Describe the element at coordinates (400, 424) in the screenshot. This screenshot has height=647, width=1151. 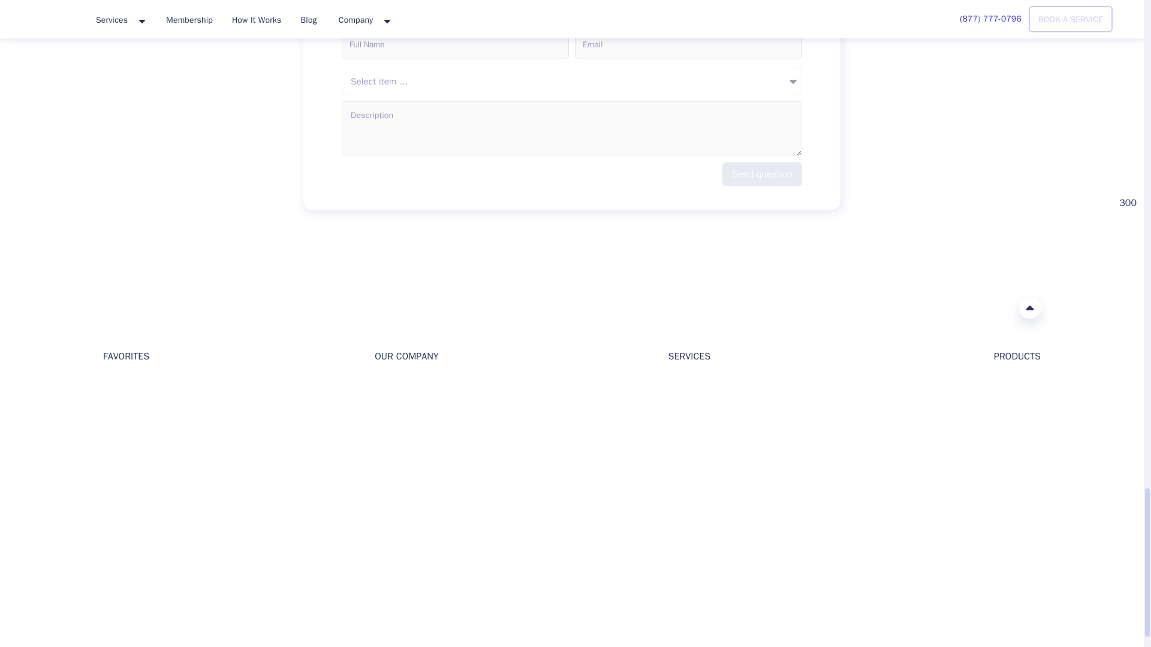
I see `How It Works` at that location.